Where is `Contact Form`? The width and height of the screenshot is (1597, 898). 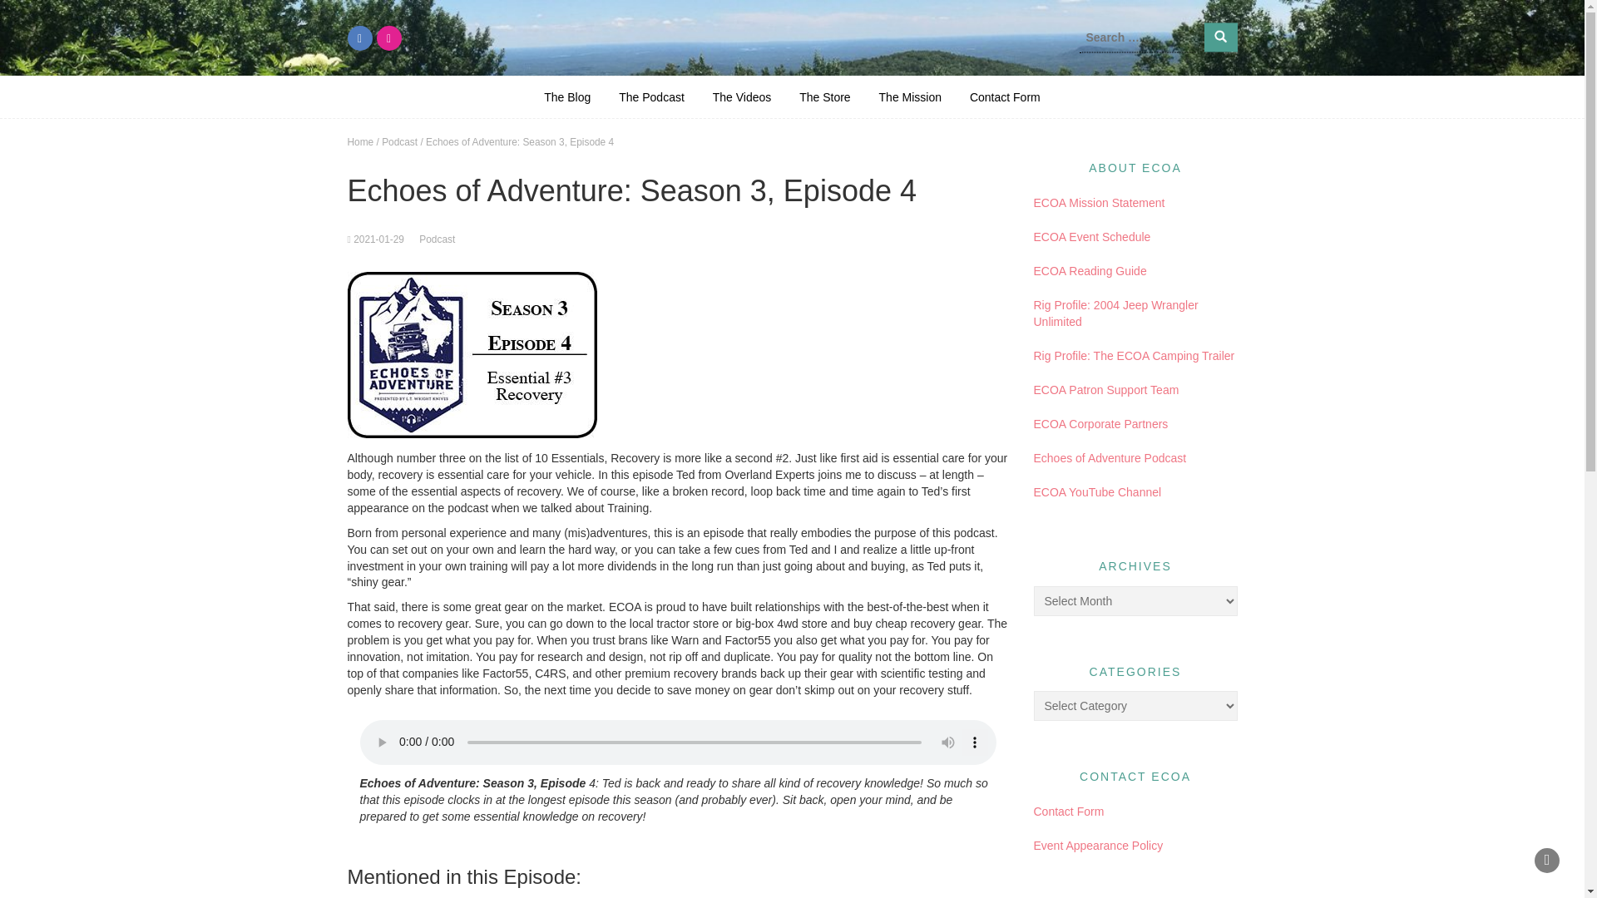 Contact Form is located at coordinates (1005, 96).